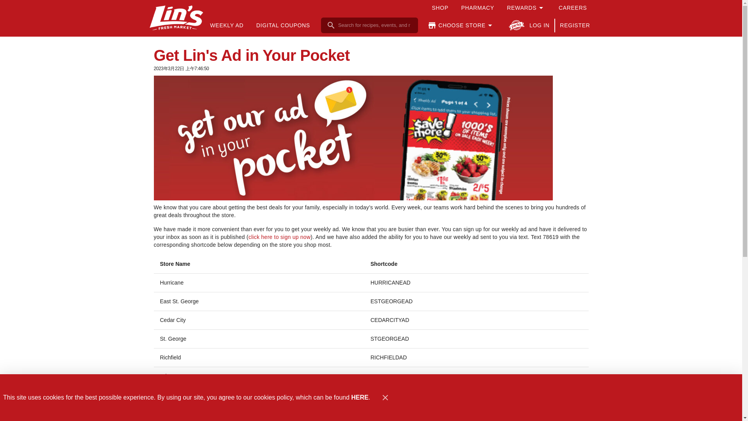 This screenshot has width=748, height=421. I want to click on click here to sign up now, so click(280, 237).